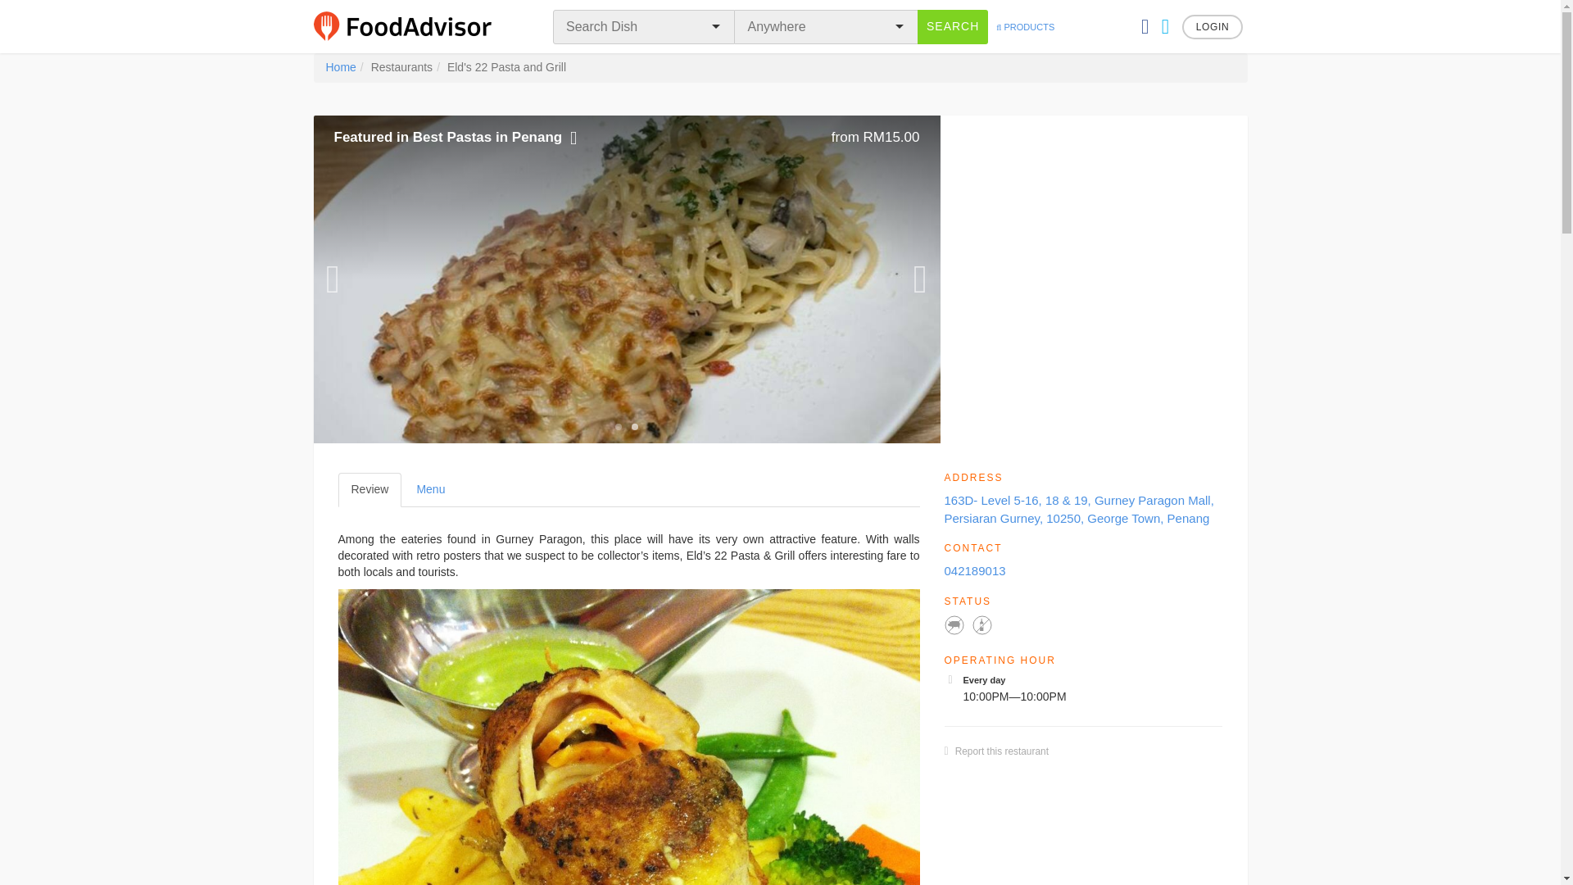 The width and height of the screenshot is (1573, 885). I want to click on LOGIN, so click(429, 489).